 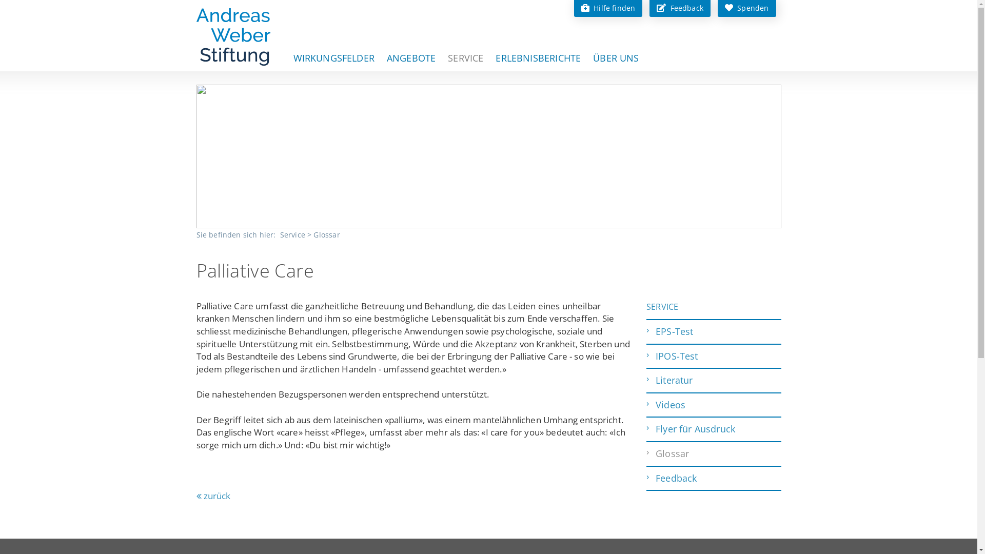 What do you see at coordinates (747, 7) in the screenshot?
I see `Spenden` at bounding box center [747, 7].